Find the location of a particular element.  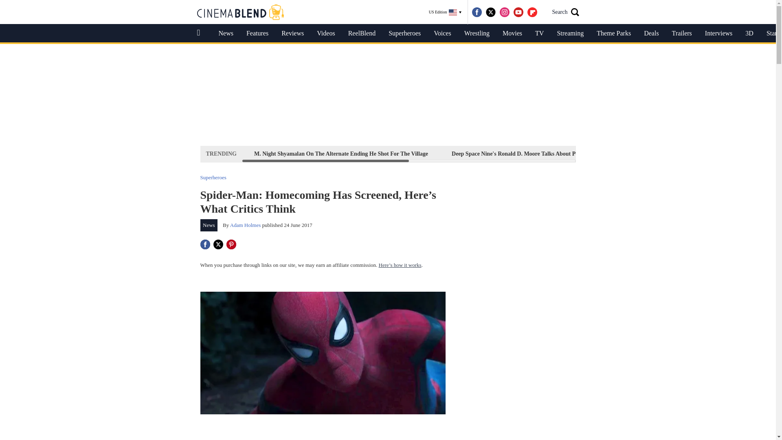

ReelBlend is located at coordinates (362, 33).